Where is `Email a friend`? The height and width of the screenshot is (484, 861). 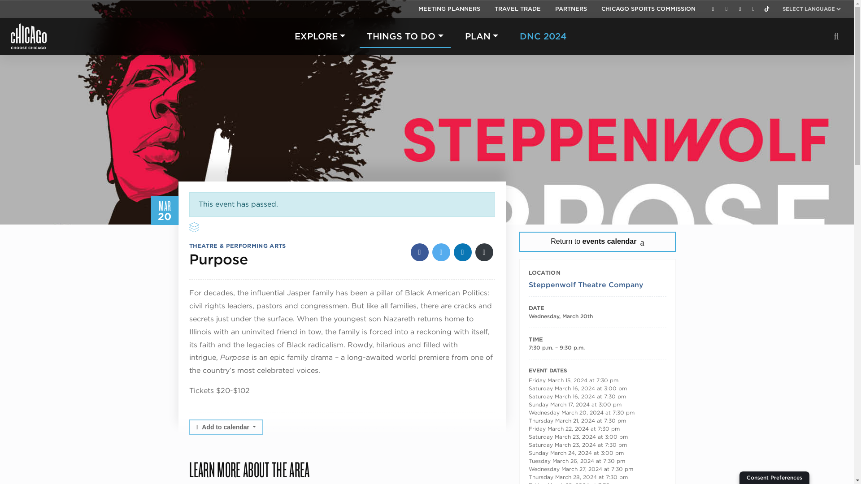
Email a friend is located at coordinates (484, 252).